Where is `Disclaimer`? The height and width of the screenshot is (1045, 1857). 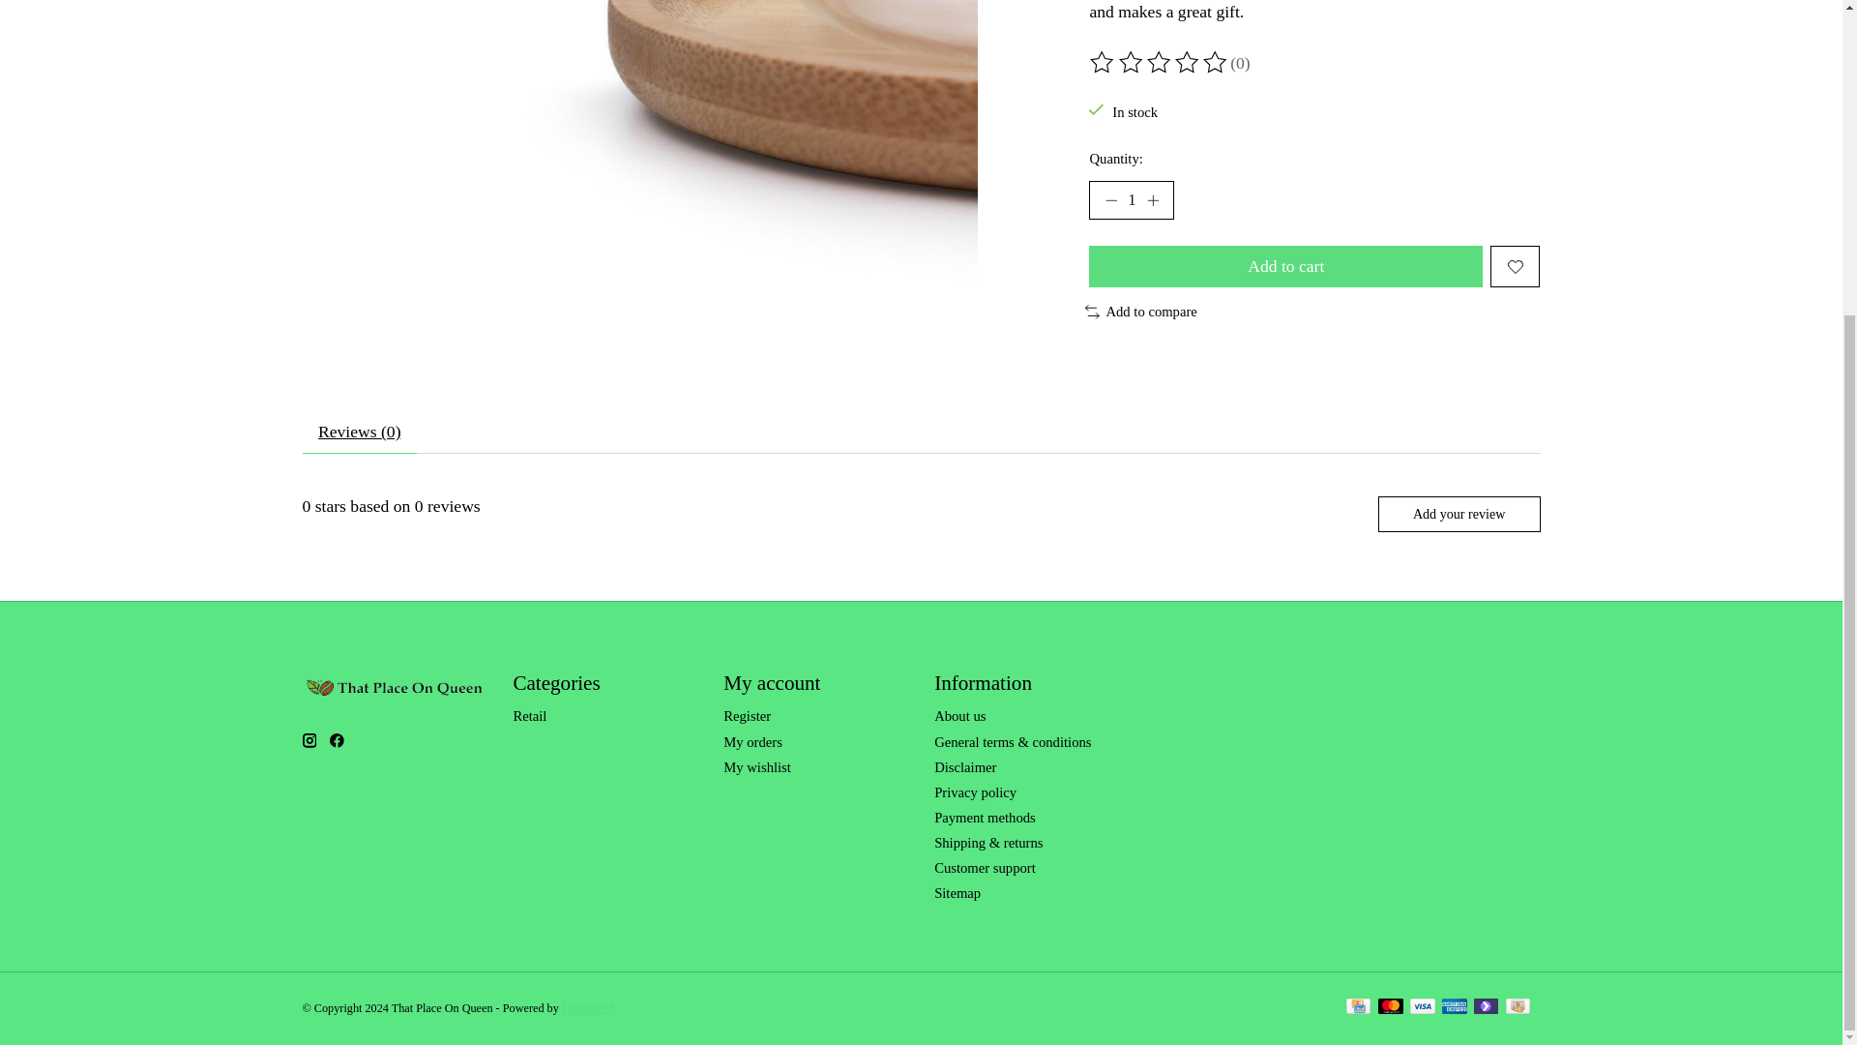
Disclaimer is located at coordinates (964, 767).